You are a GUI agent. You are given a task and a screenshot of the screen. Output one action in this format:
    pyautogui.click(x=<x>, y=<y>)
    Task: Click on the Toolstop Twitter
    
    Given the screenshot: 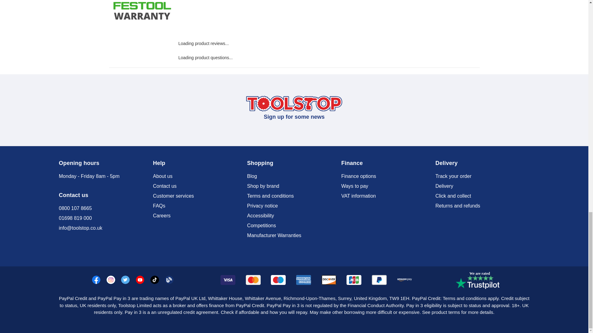 What is the action you would take?
    pyautogui.click(x=125, y=280)
    